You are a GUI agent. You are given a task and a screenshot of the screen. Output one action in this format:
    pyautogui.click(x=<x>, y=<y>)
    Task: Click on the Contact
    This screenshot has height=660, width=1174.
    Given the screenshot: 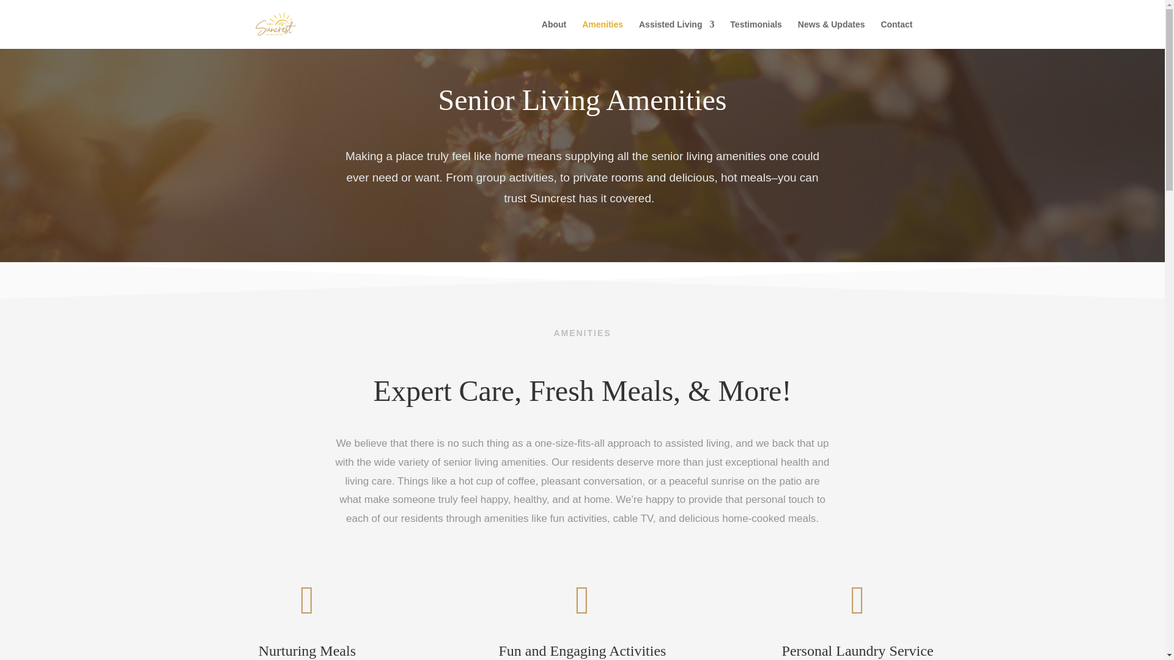 What is the action you would take?
    pyautogui.click(x=896, y=34)
    